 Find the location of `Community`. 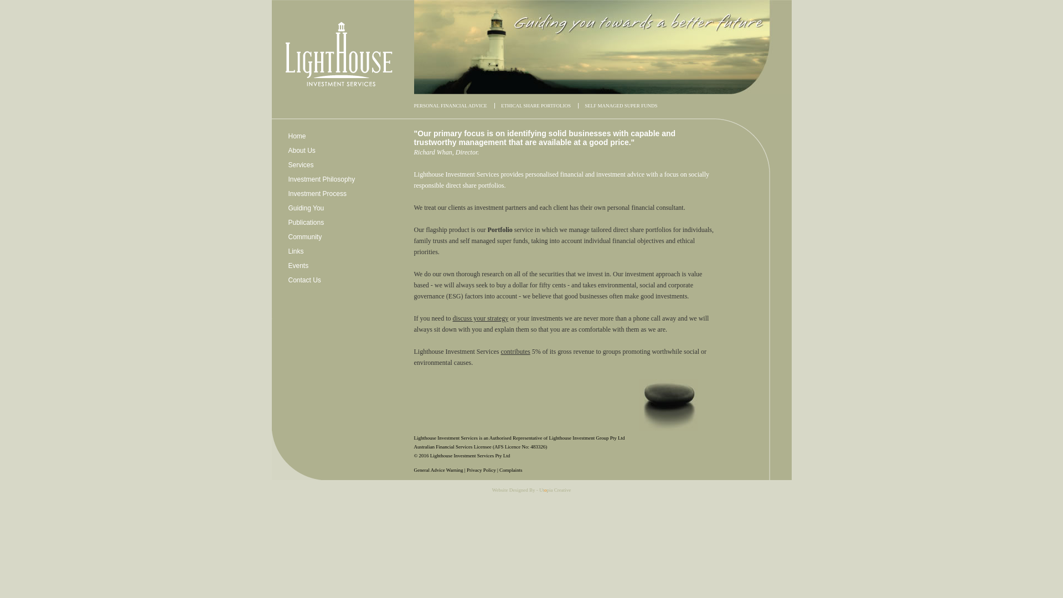

Community is located at coordinates (305, 240).